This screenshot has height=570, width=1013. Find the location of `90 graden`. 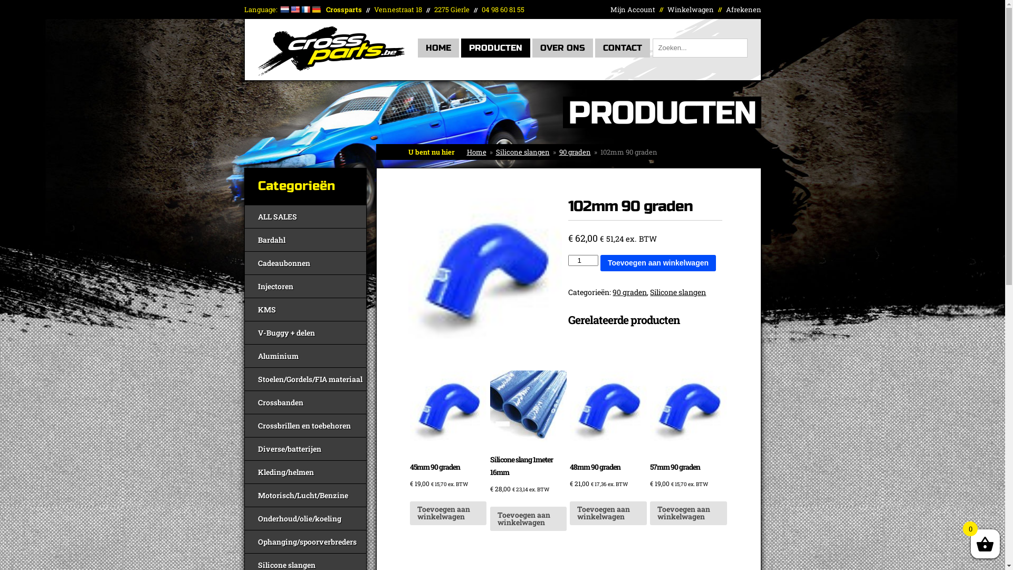

90 graden is located at coordinates (630, 292).